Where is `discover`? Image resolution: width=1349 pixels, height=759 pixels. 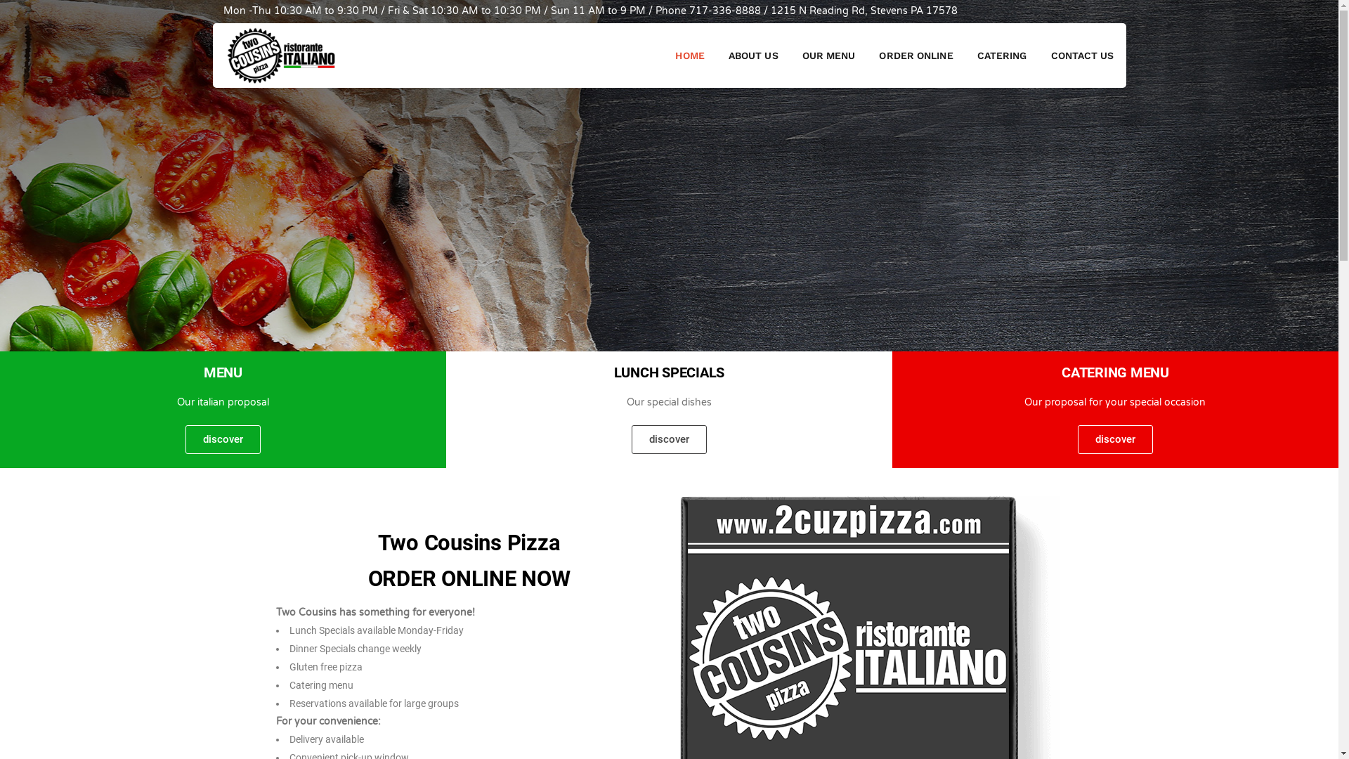 discover is located at coordinates (1116, 440).